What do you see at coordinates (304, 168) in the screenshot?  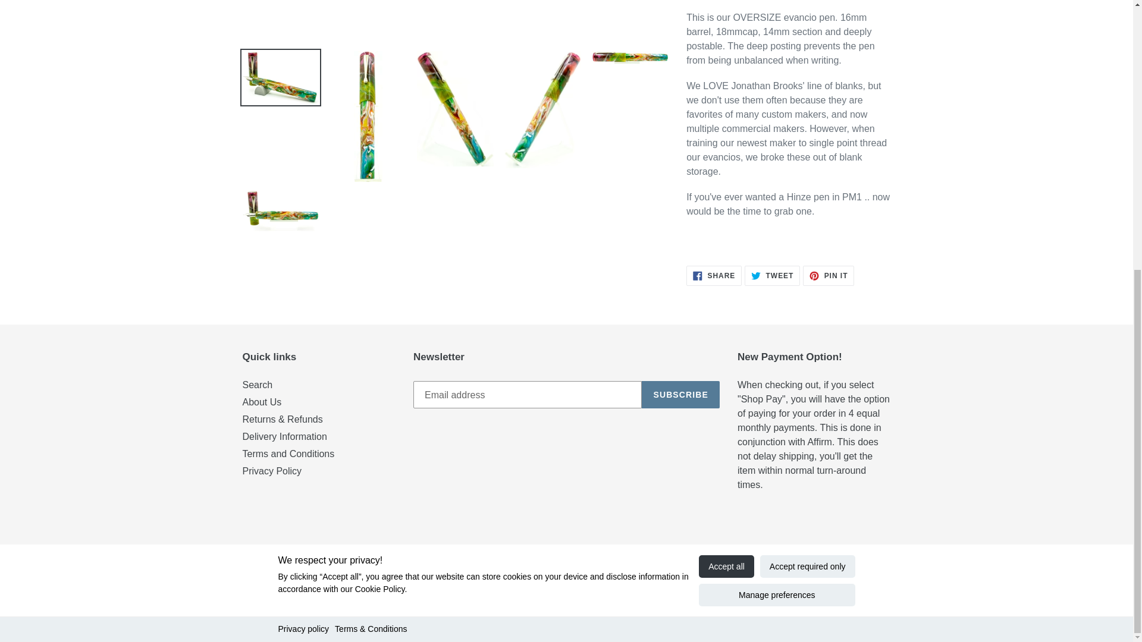 I see `Privacy policy` at bounding box center [304, 168].